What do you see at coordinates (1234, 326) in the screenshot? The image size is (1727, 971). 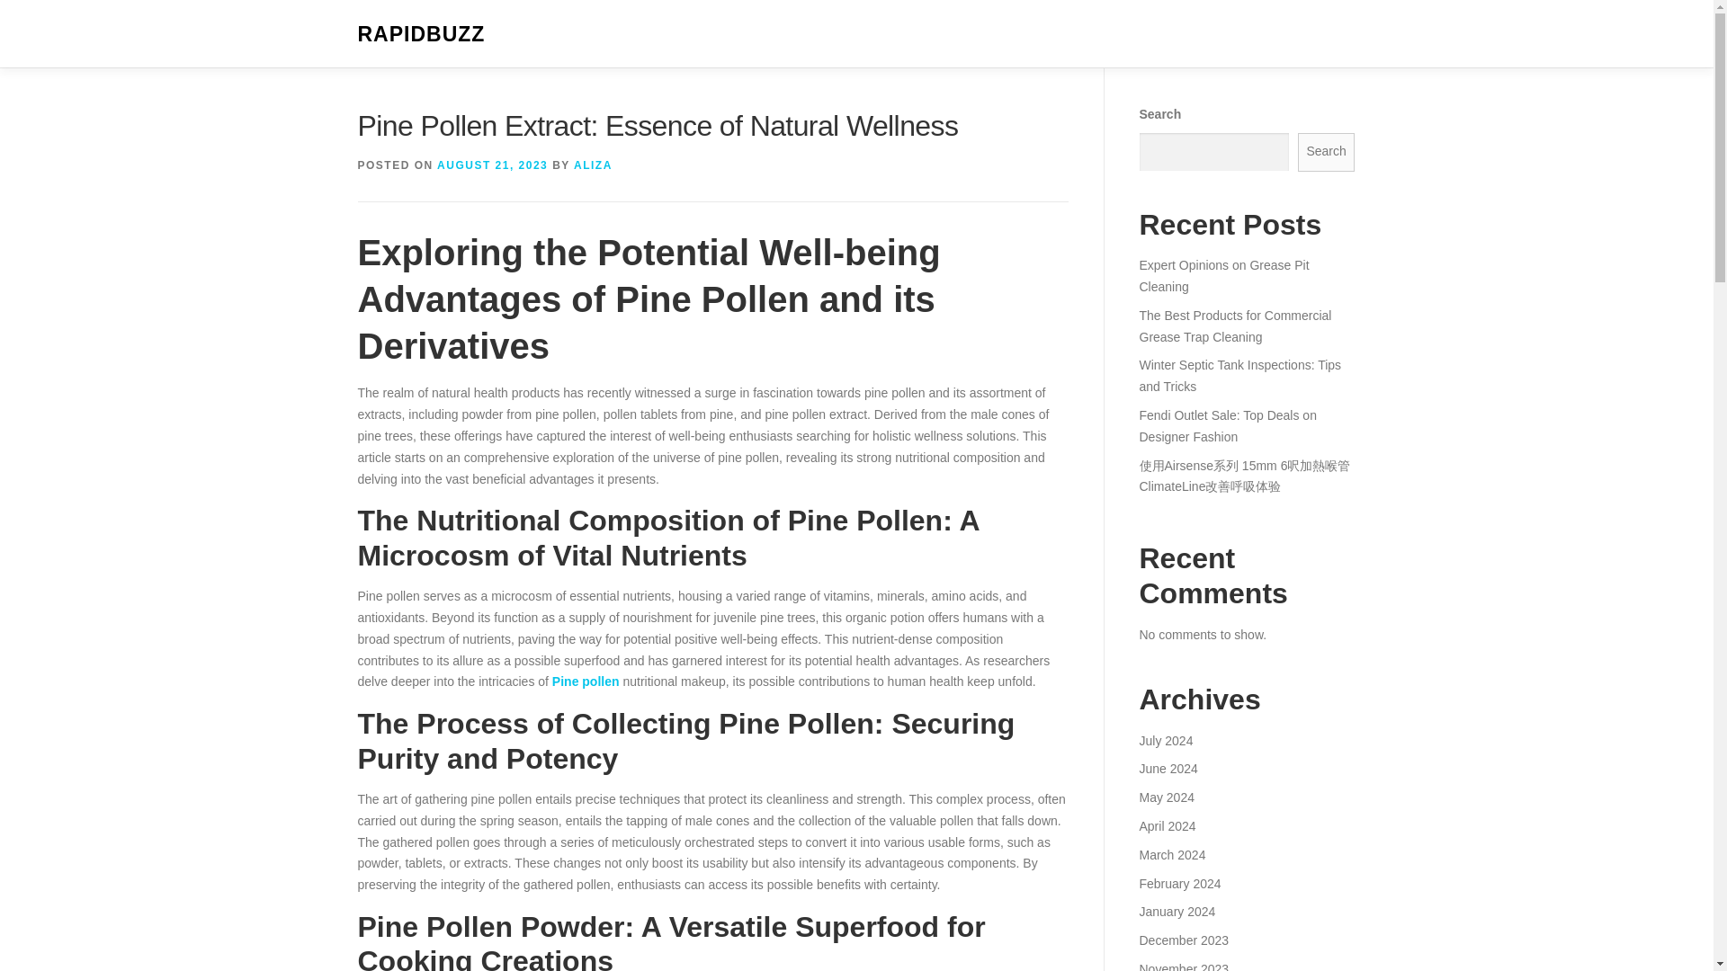 I see `The Best Products for Commercial Grease Trap Cleaning` at bounding box center [1234, 326].